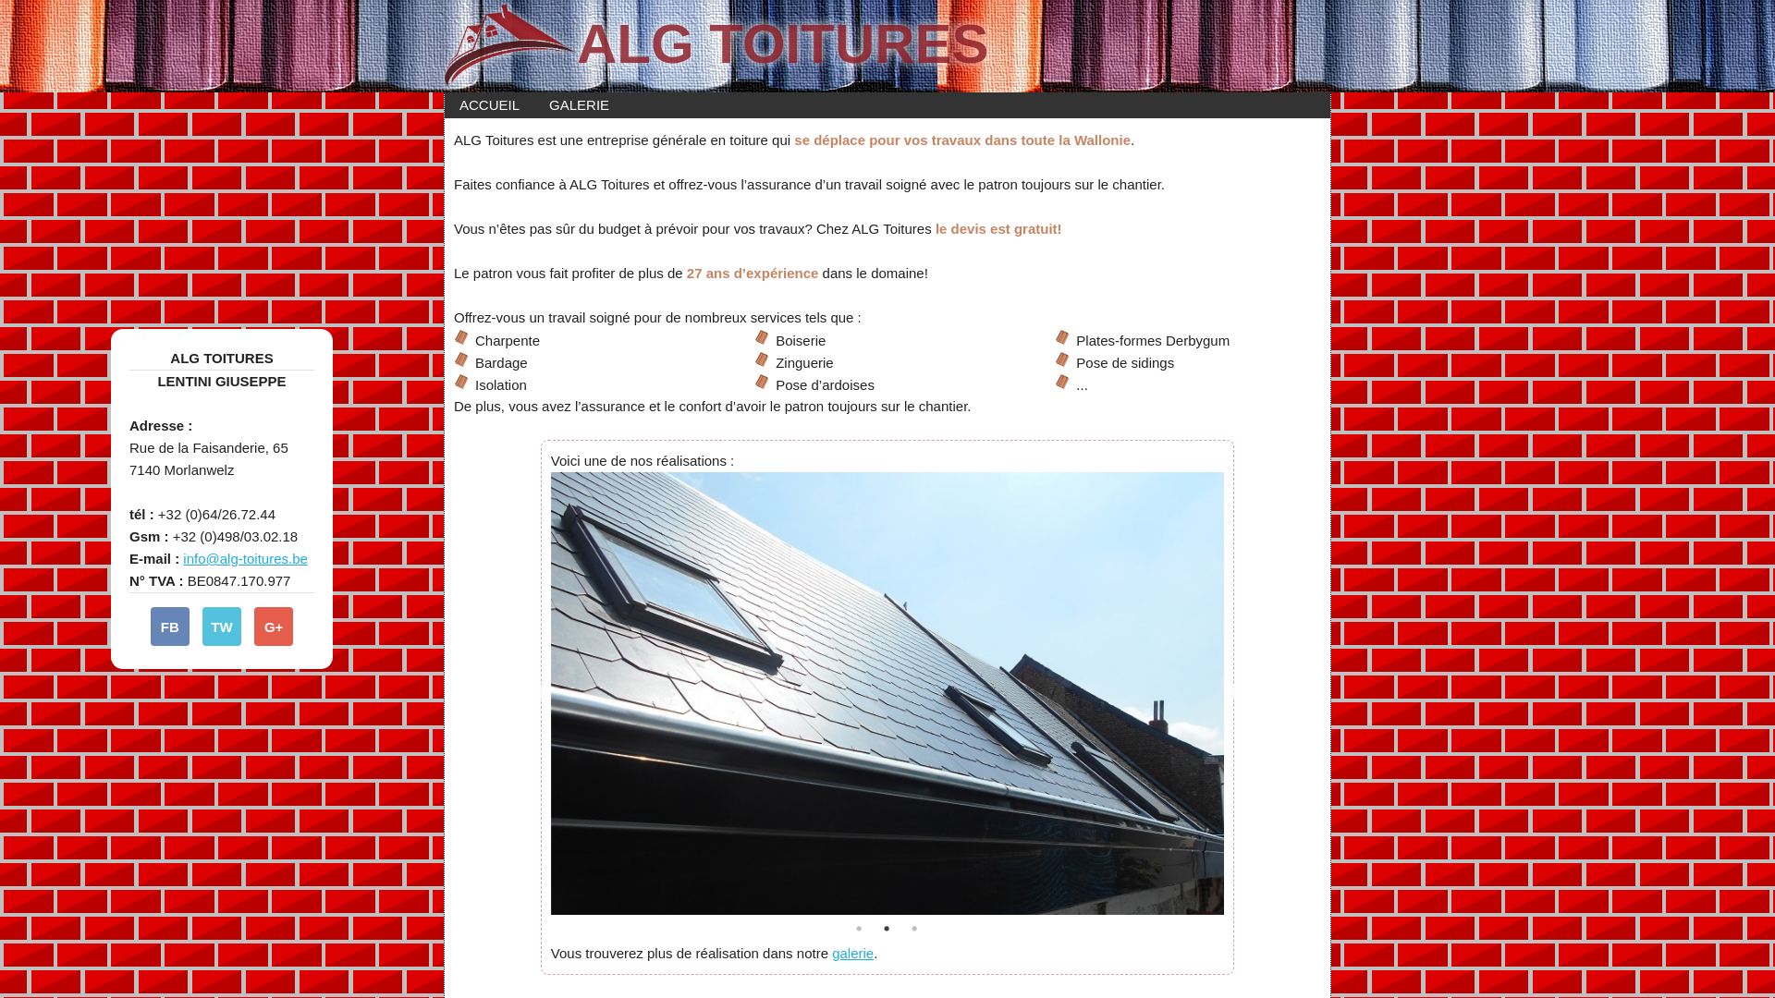 Image resolution: width=1775 pixels, height=998 pixels. I want to click on GALERIE, so click(579, 105).